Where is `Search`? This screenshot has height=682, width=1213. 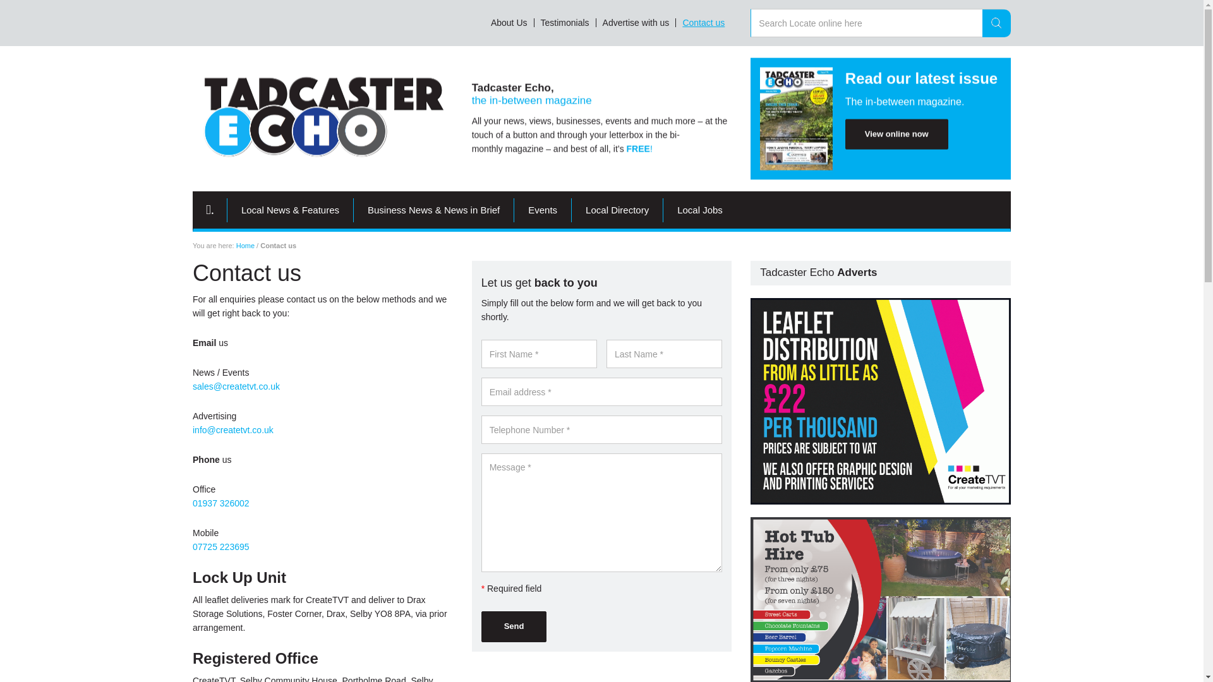
Search is located at coordinates (996, 23).